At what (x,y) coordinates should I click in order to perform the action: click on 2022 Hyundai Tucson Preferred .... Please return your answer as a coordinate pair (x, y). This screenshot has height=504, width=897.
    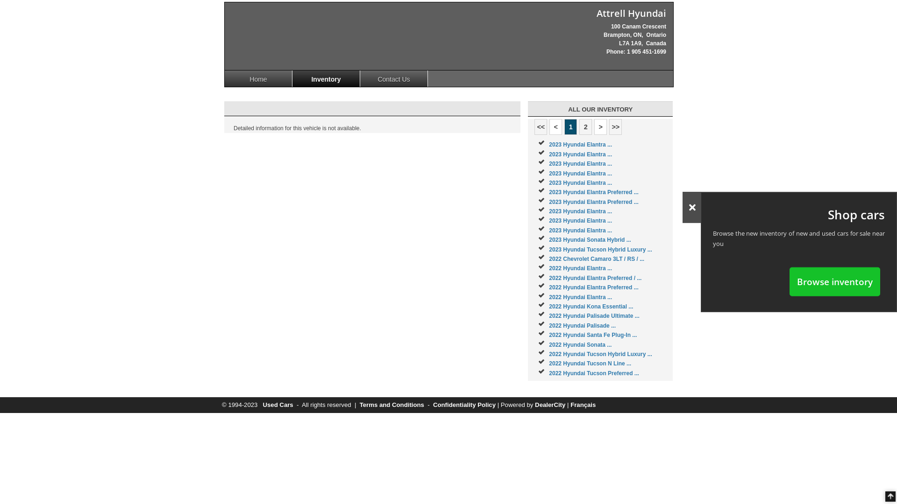
    Looking at the image, I should click on (594, 373).